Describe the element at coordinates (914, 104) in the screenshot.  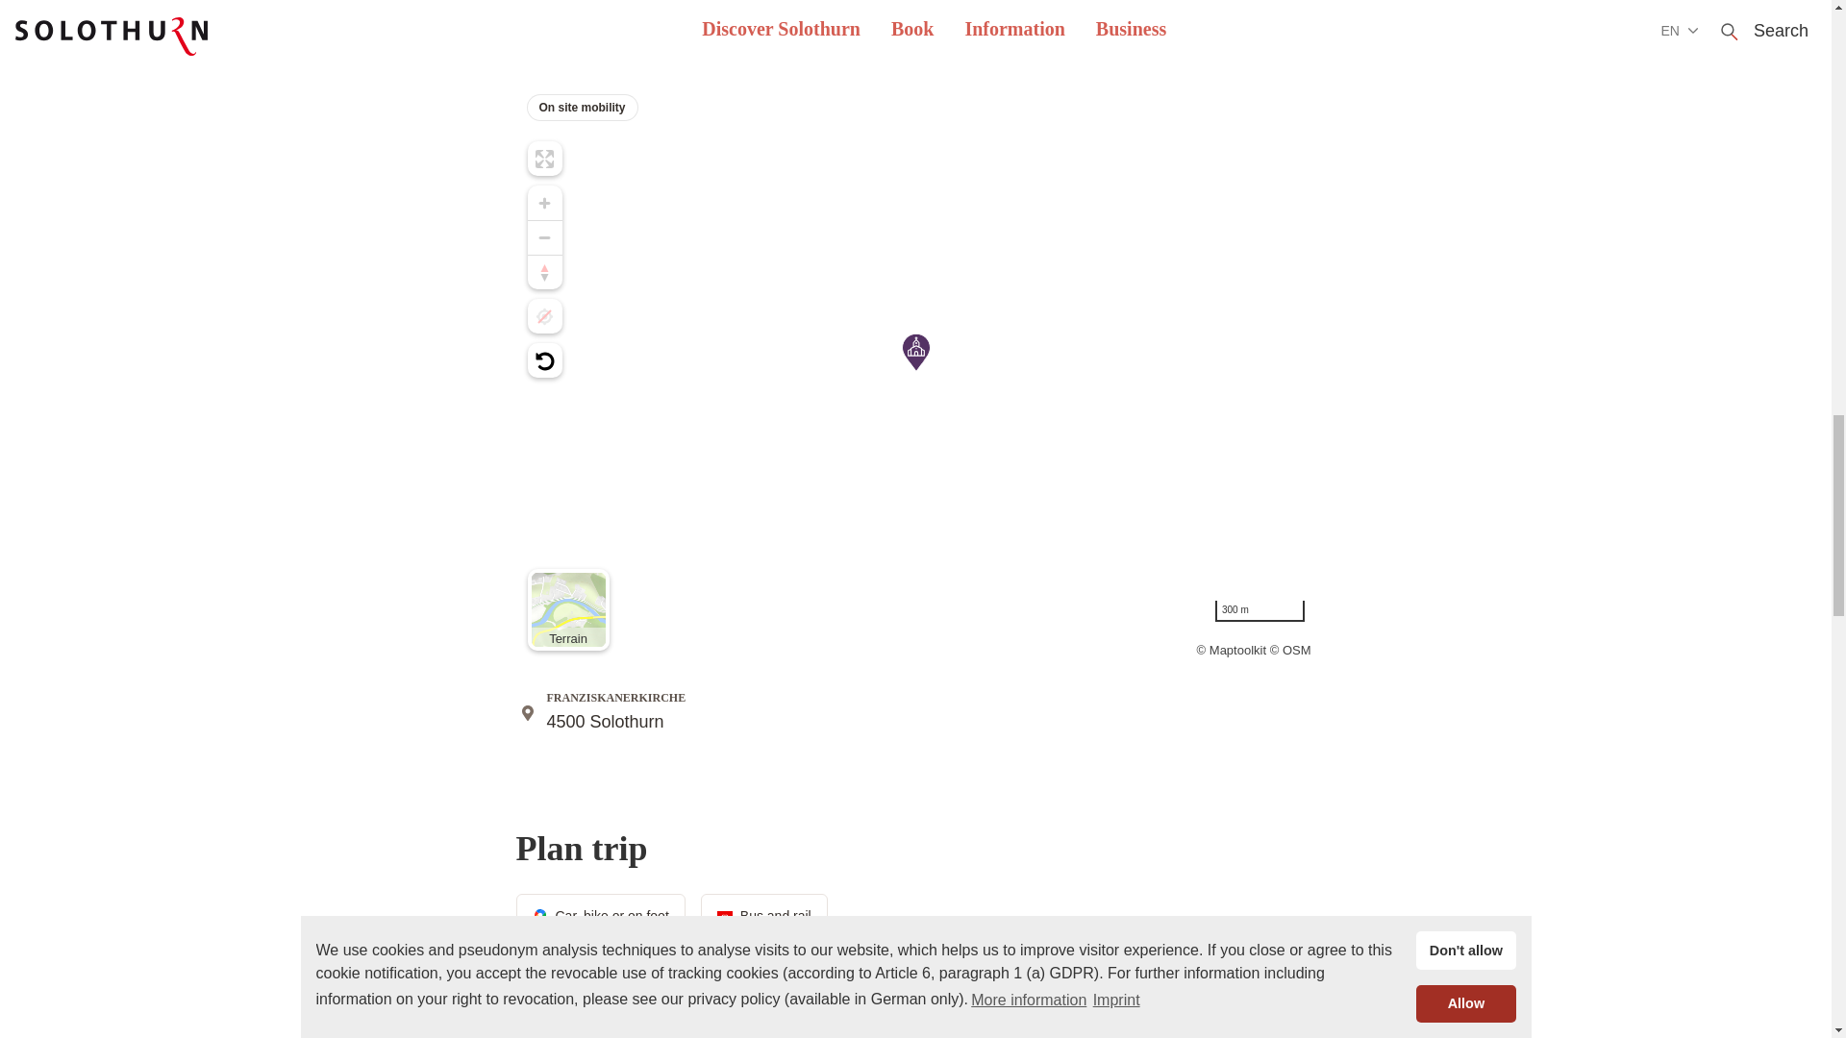
I see `On site mobility` at that location.